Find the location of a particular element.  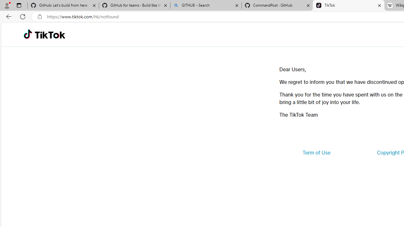

TikTok is located at coordinates (50, 35).